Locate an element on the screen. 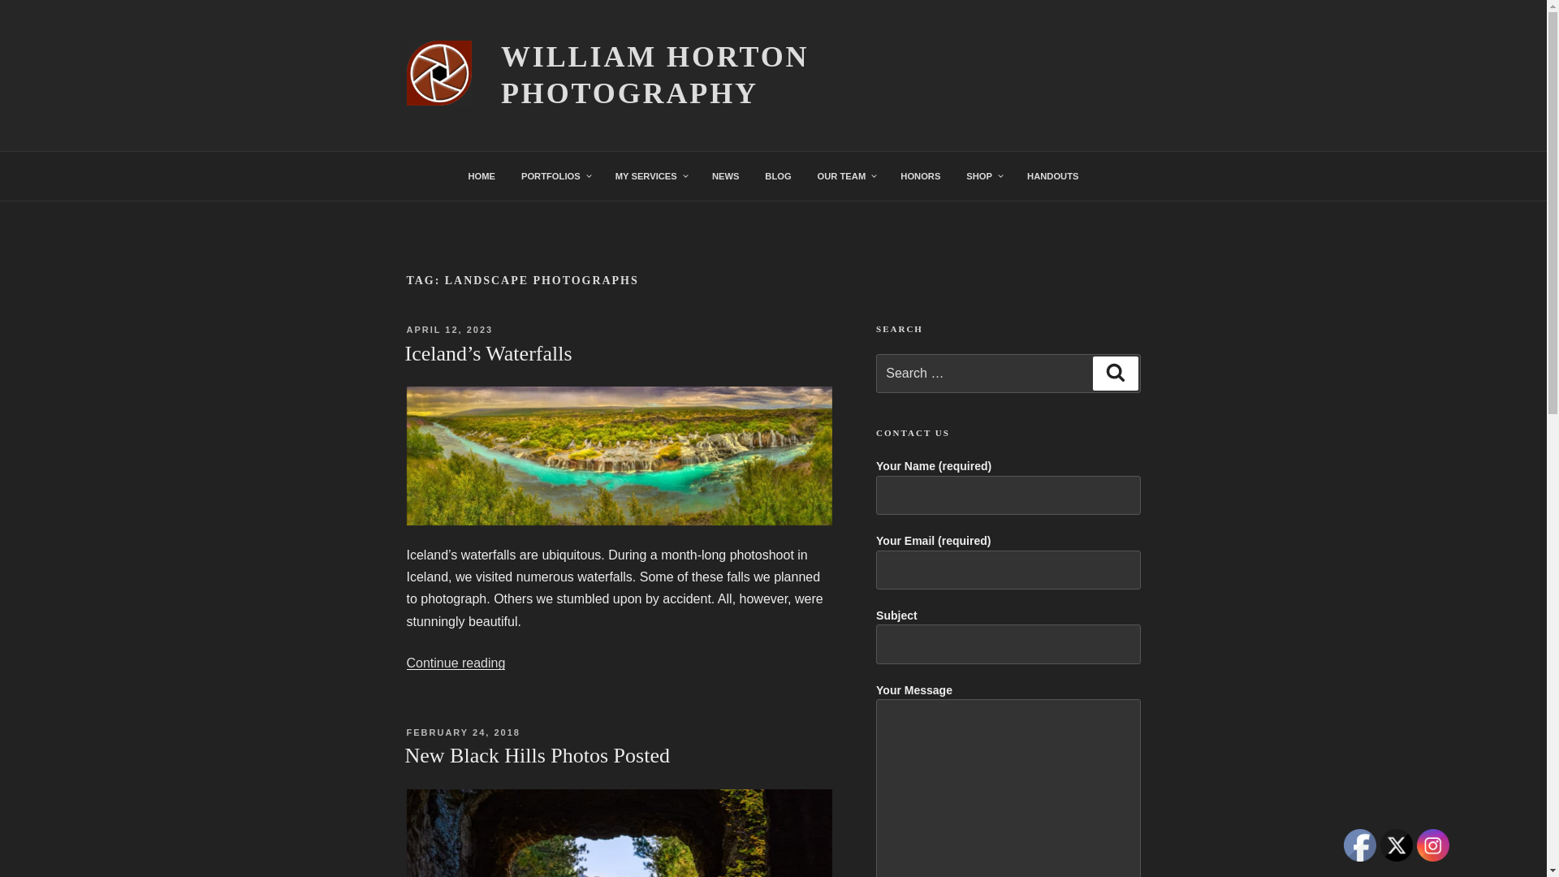  HOME is located at coordinates (482, 175).